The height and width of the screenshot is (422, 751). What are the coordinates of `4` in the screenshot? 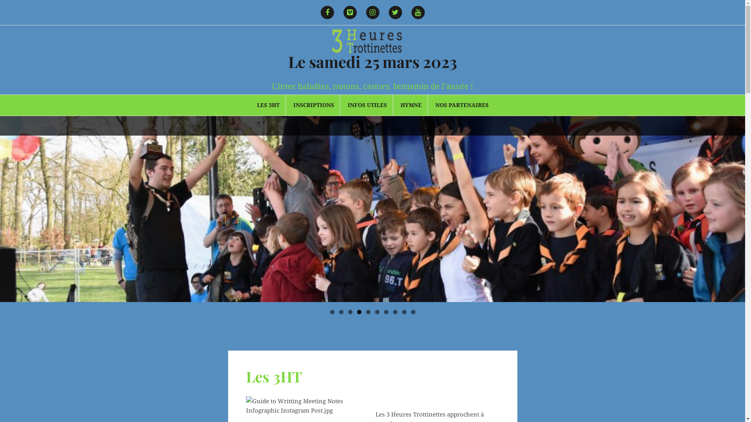 It's located at (359, 312).